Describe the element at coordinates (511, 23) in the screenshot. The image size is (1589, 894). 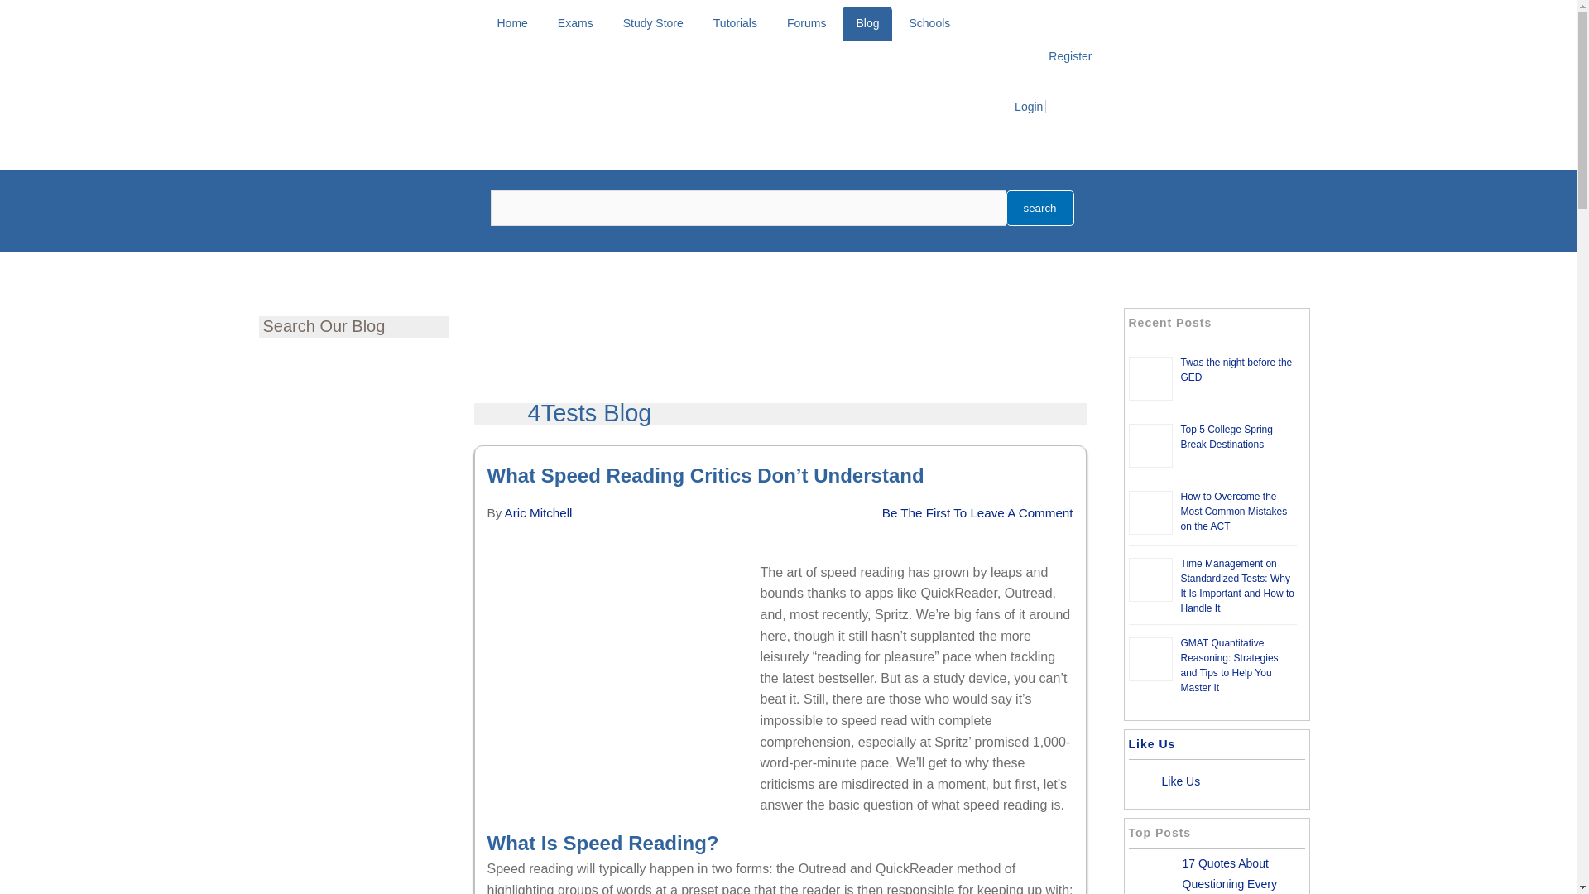
I see `Home` at that location.